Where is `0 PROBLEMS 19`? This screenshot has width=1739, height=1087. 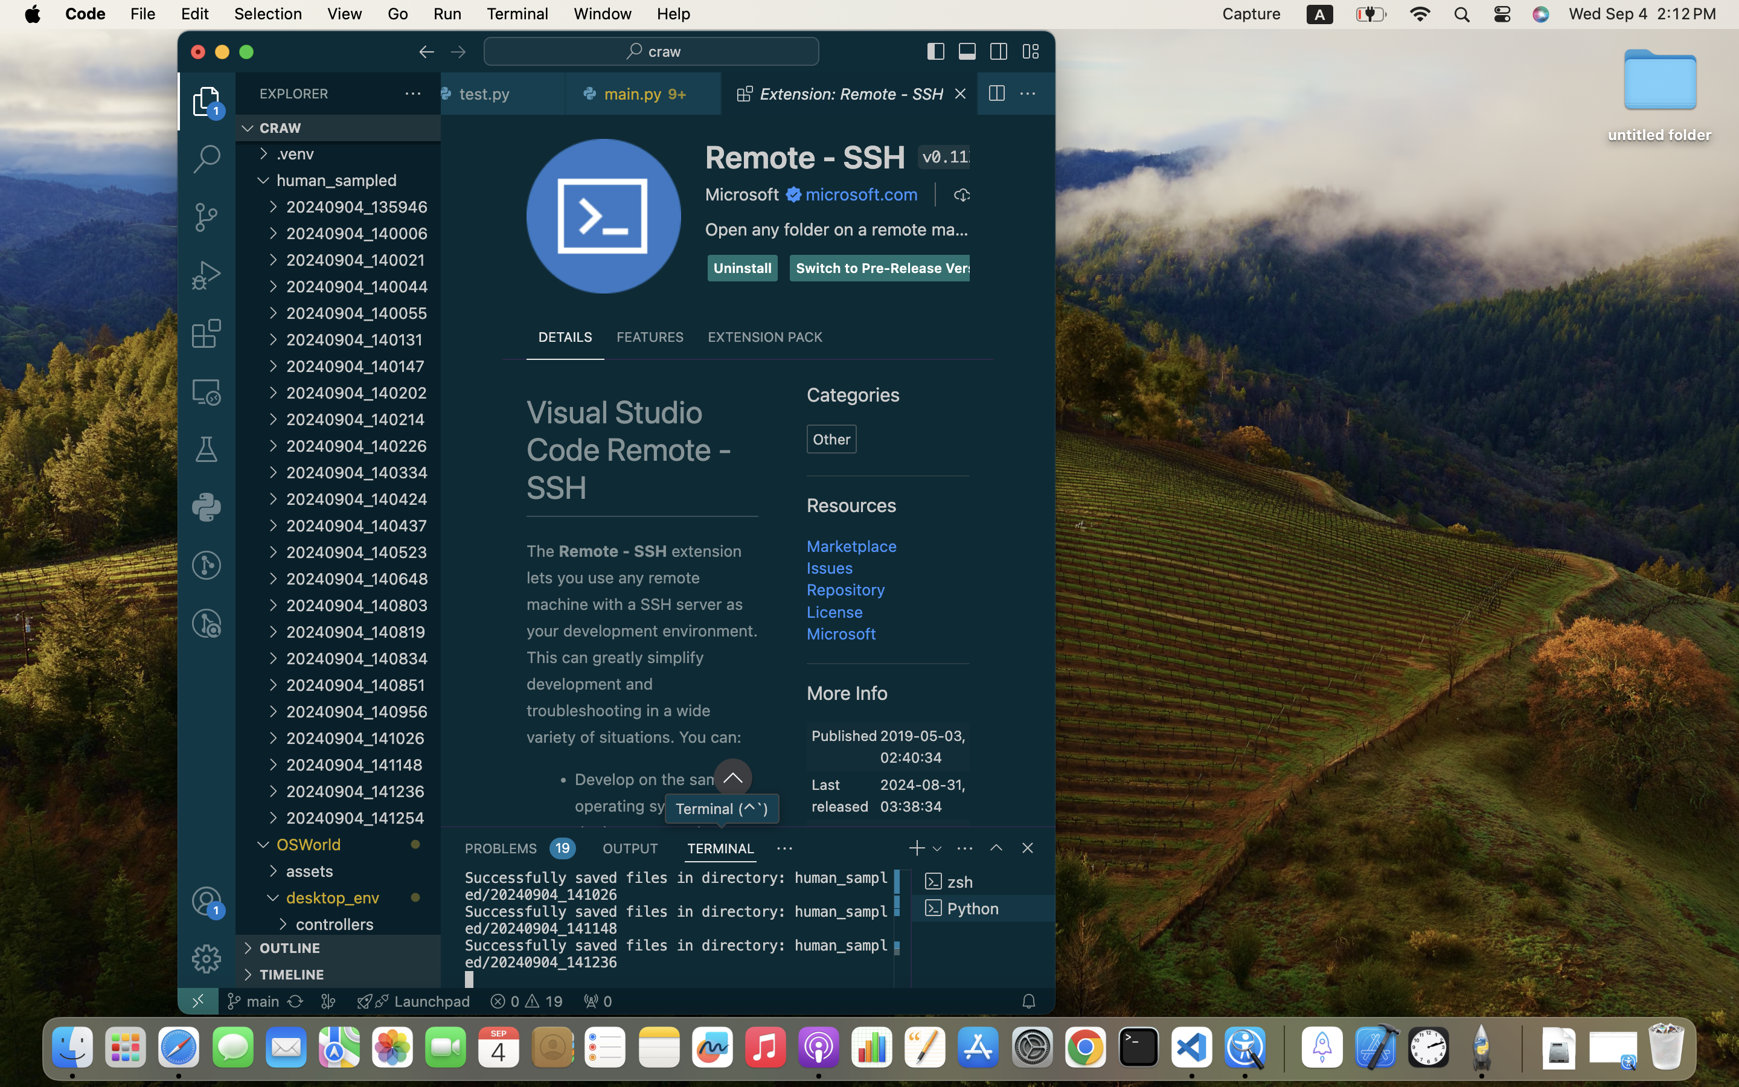
0 PROBLEMS 19 is located at coordinates (520, 848).